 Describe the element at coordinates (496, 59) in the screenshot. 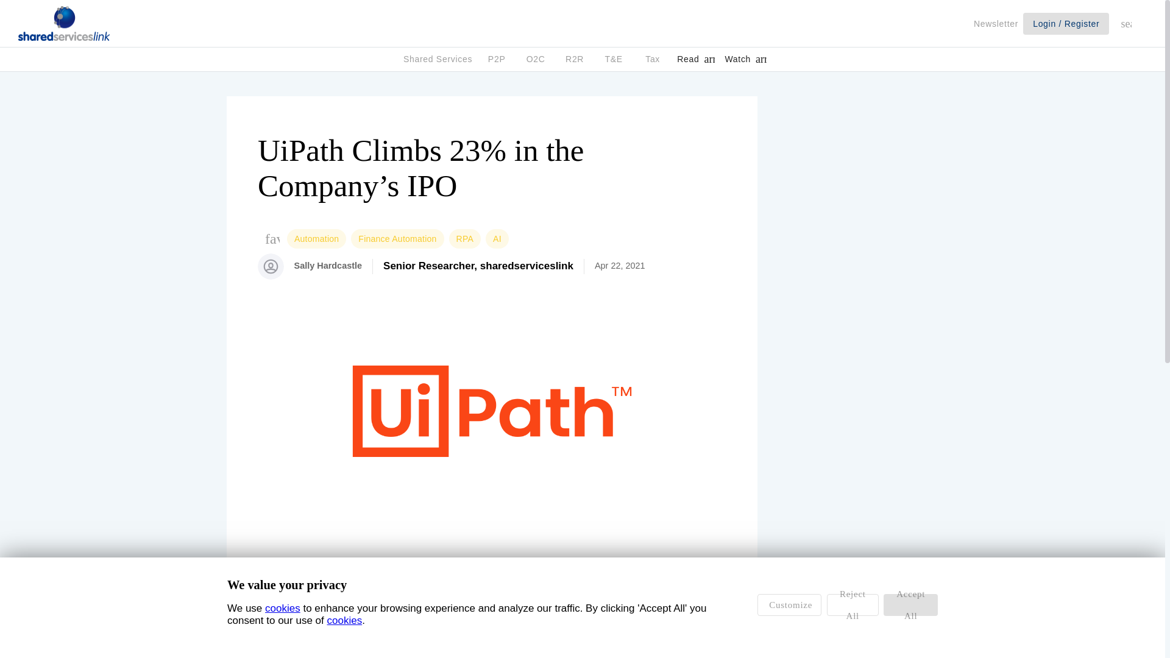

I see `P2P` at that location.